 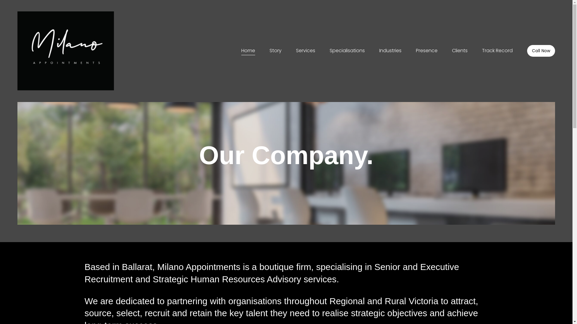 I want to click on Industries, so click(x=390, y=51).